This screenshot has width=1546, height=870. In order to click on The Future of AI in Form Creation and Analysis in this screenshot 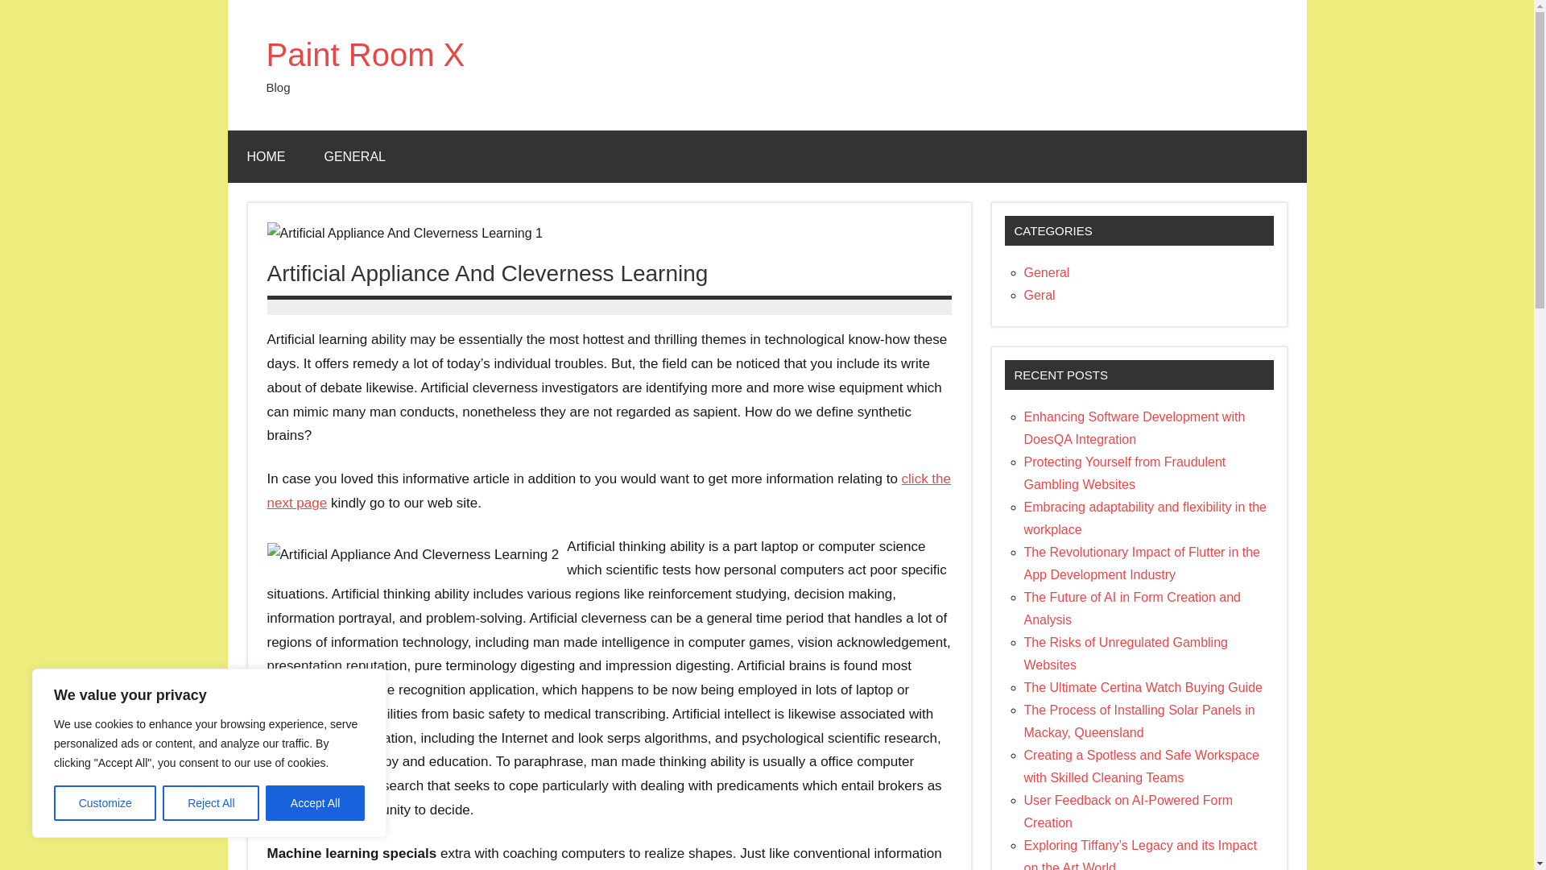, I will do `click(1132, 608)`.